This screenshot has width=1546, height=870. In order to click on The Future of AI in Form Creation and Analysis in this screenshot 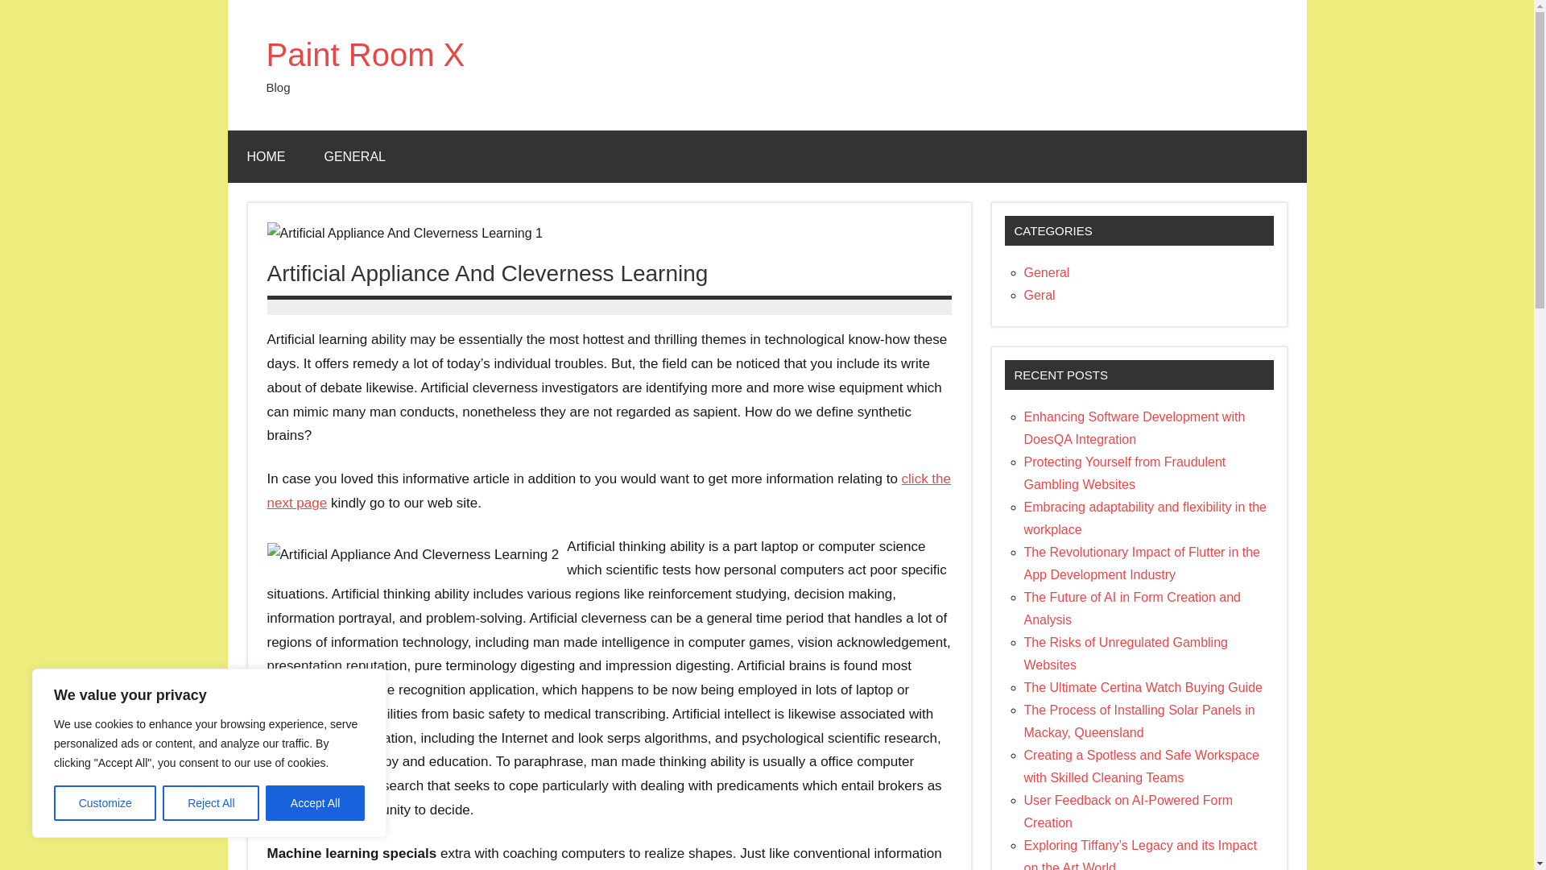, I will do `click(1132, 608)`.